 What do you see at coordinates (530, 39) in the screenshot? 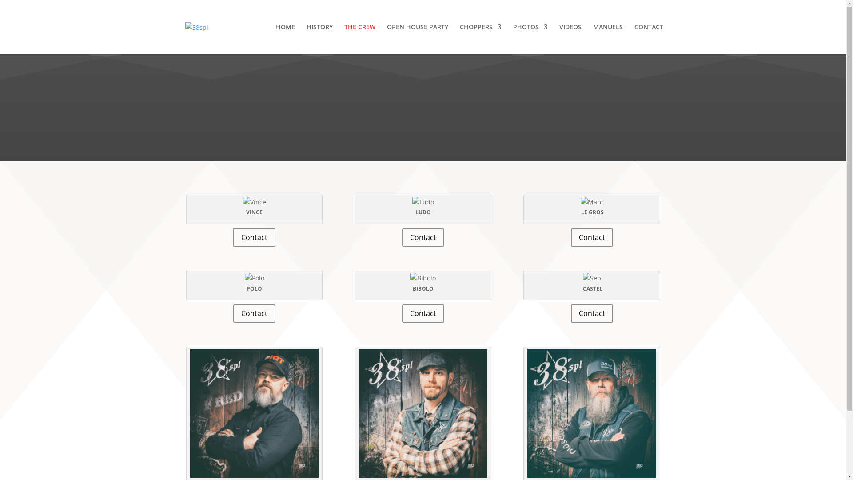
I see `PHOTOS` at bounding box center [530, 39].